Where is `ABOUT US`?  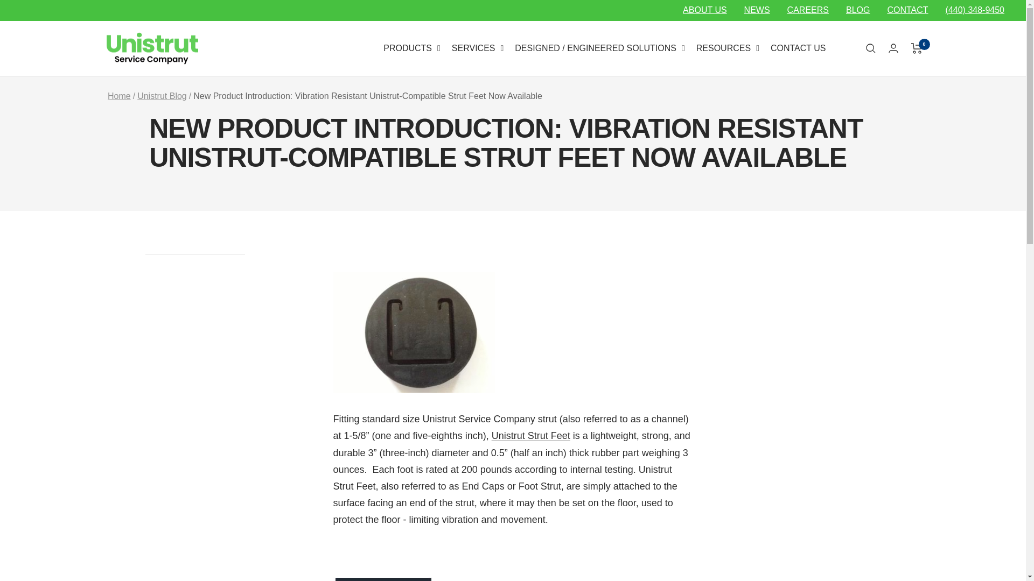
ABOUT US is located at coordinates (704, 10).